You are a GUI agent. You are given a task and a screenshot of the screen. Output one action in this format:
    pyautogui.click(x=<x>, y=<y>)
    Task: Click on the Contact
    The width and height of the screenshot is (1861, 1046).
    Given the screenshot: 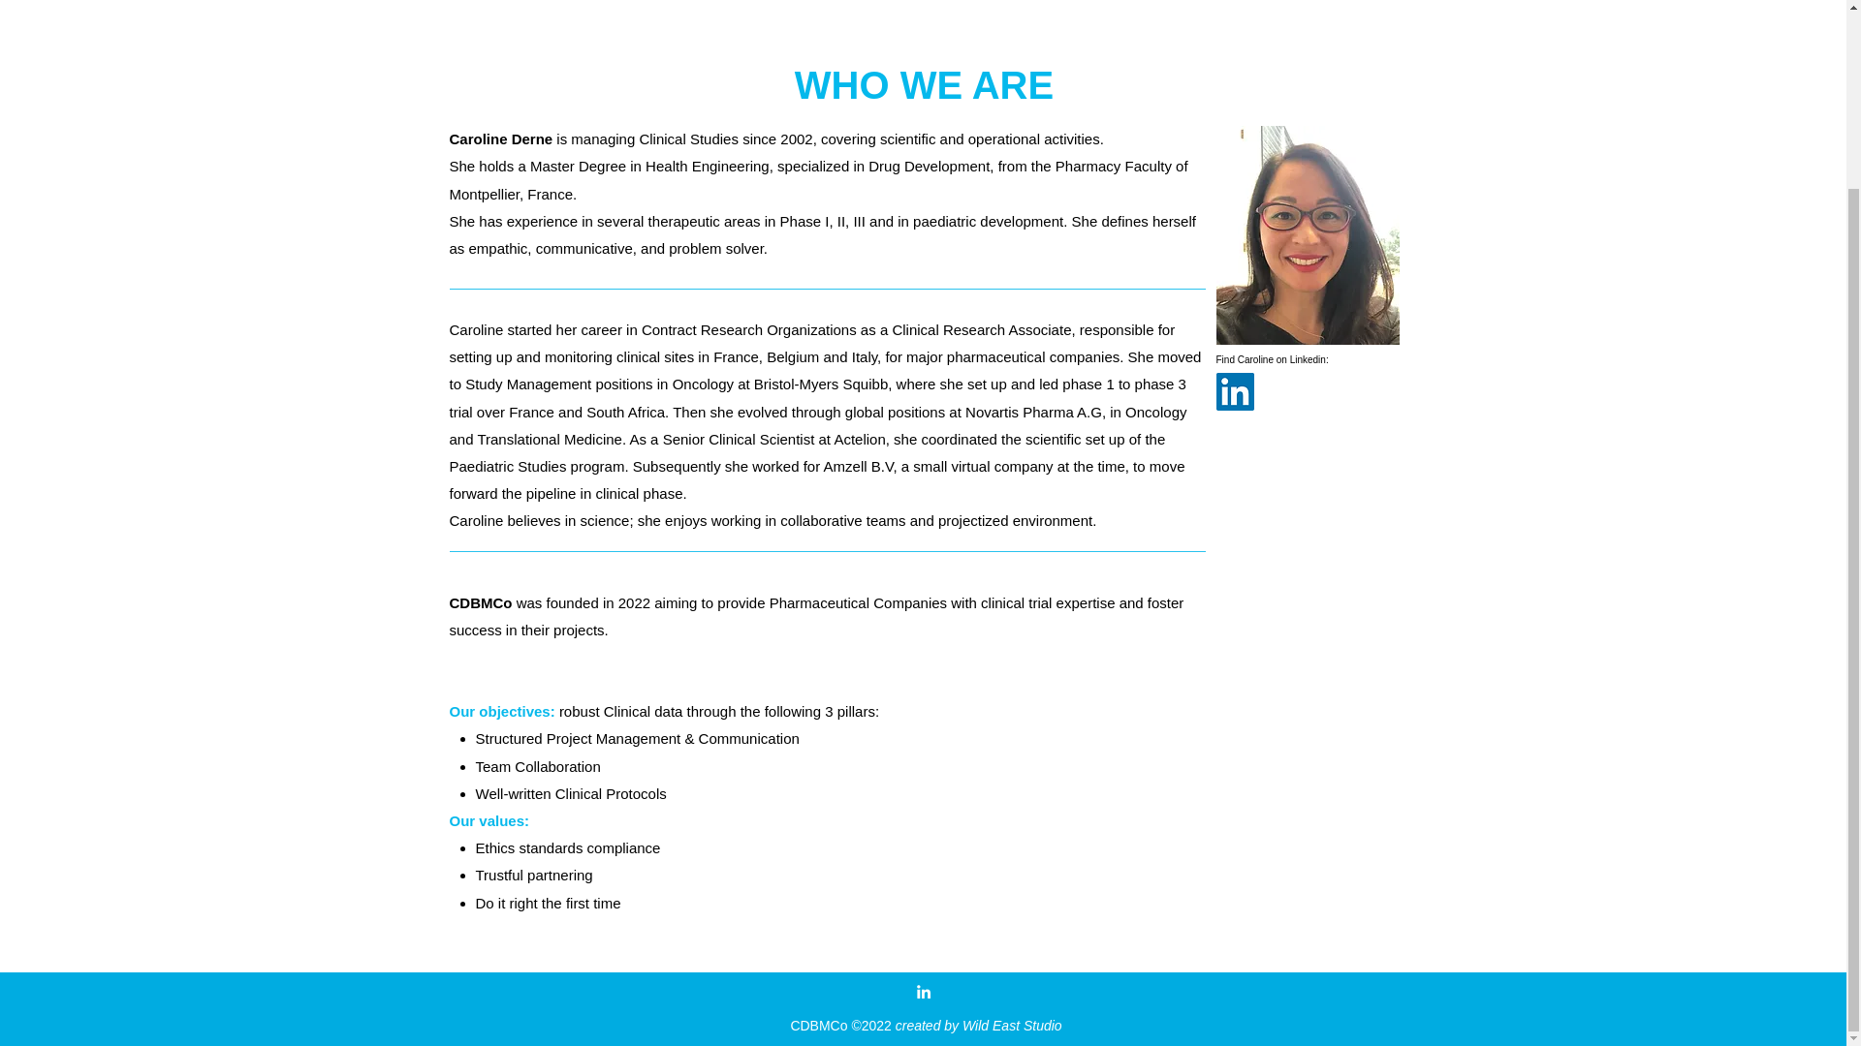 What is the action you would take?
    pyautogui.click(x=1080, y=3)
    